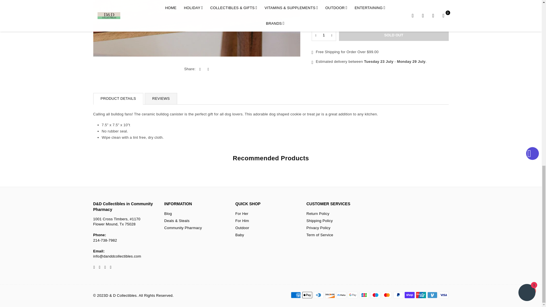  Describe the element at coordinates (318, 295) in the screenshot. I see `Diners Club` at that location.